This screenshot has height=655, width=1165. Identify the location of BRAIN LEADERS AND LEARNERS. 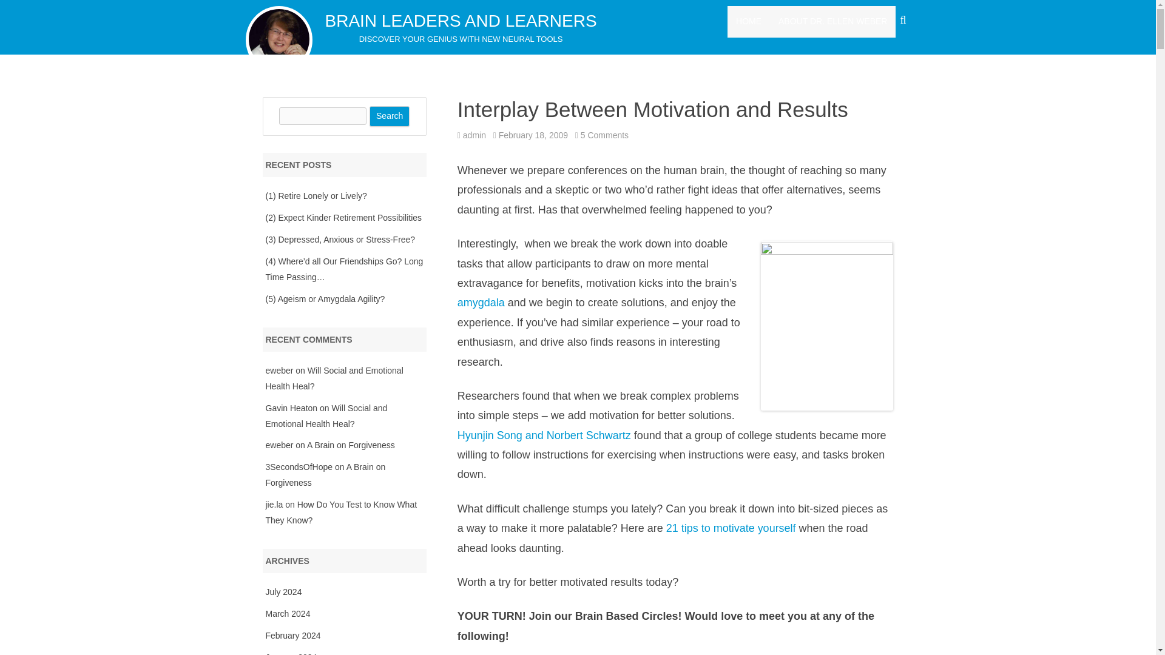
(604, 135).